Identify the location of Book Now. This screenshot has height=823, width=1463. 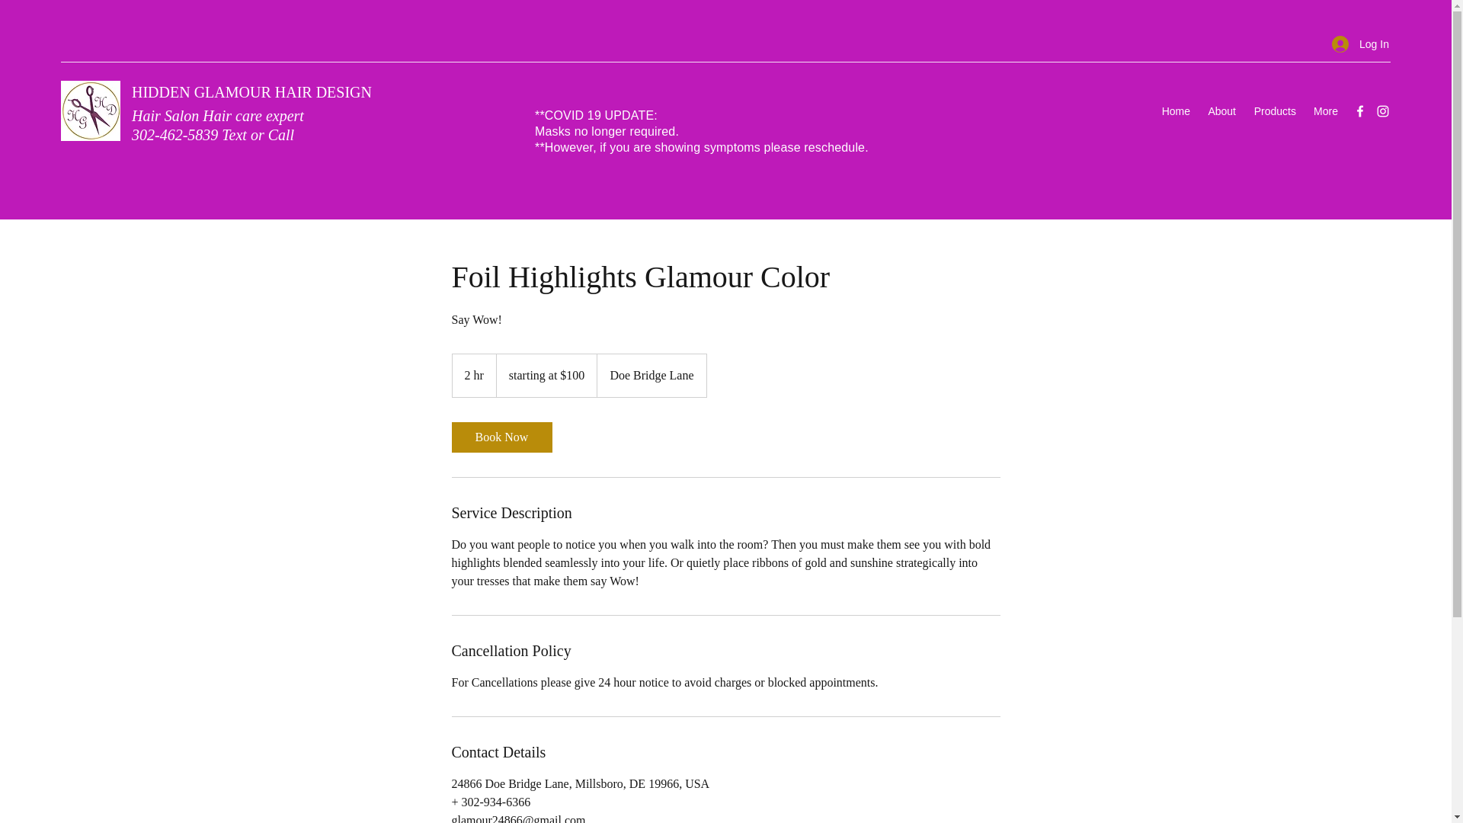
(501, 437).